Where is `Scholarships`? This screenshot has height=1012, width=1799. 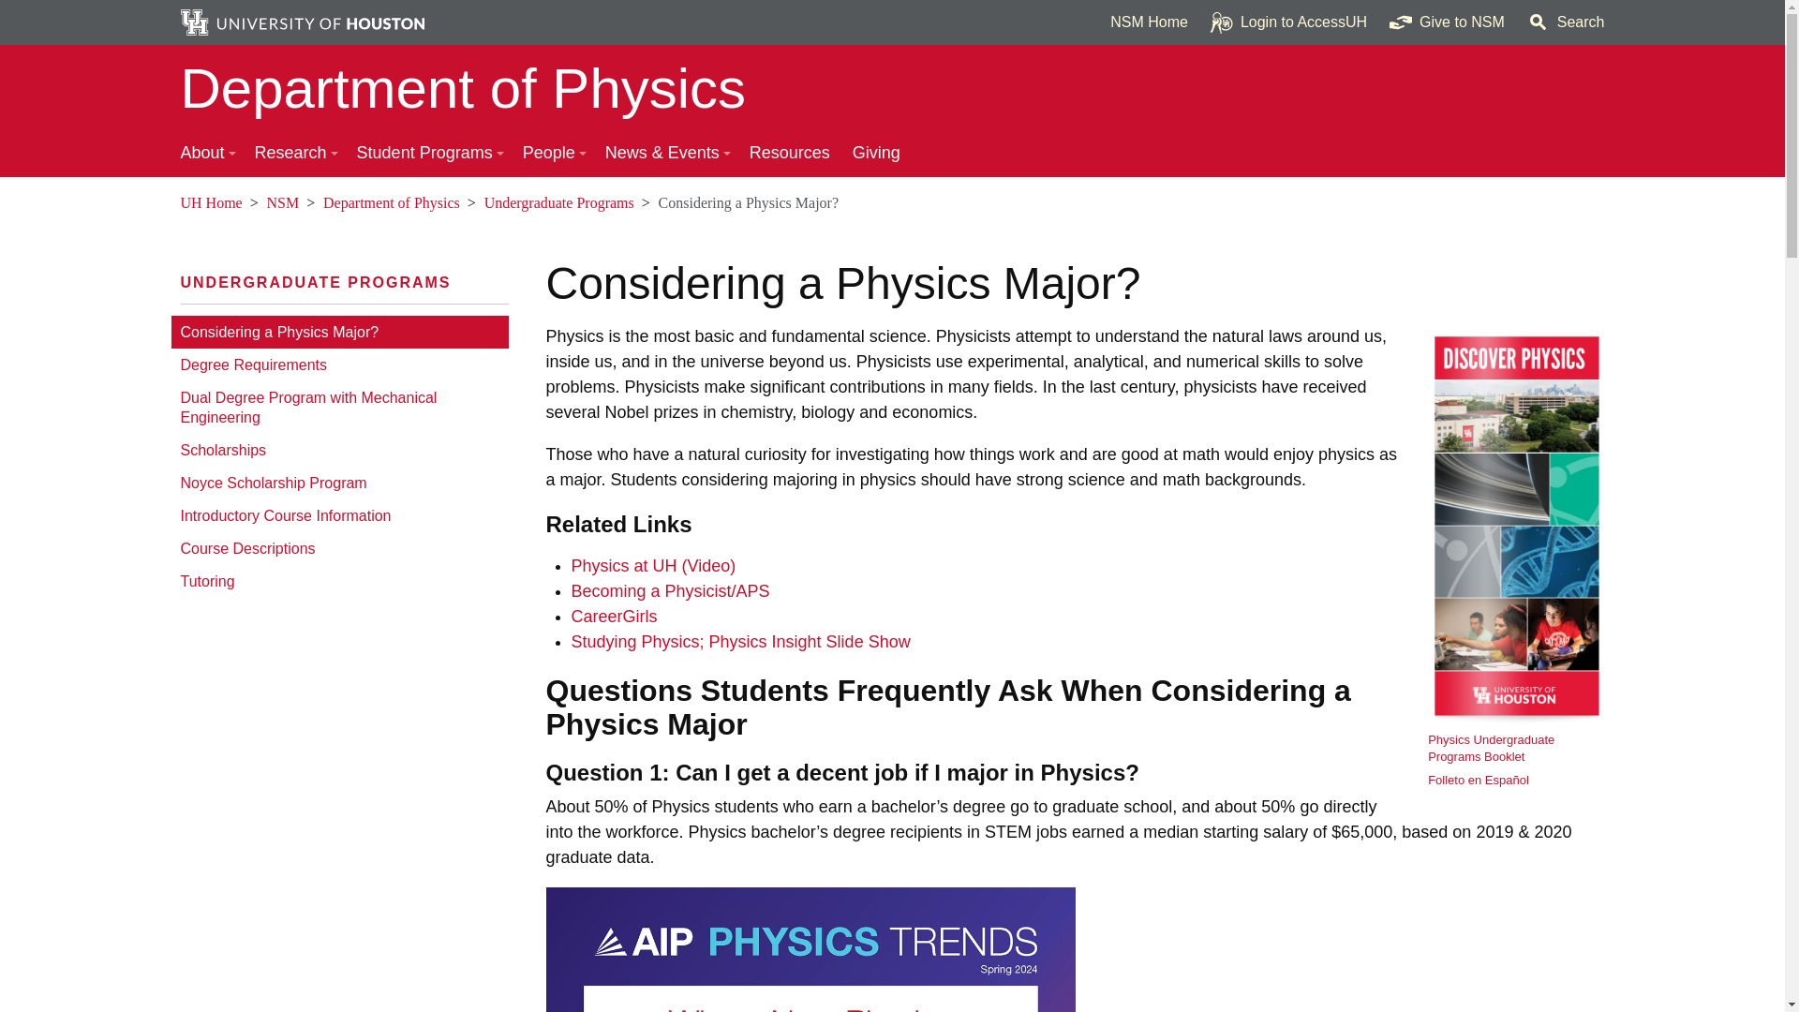 Scholarships is located at coordinates (339, 450).